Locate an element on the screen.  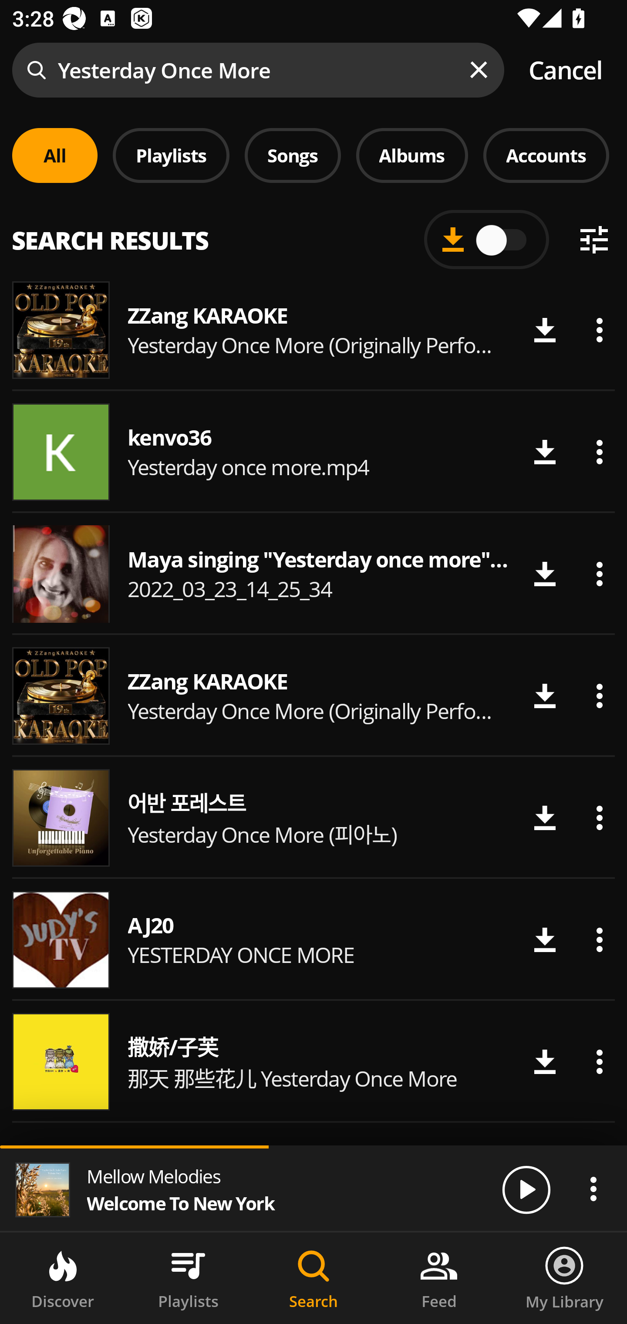
Yesterday Once More Cancel is located at coordinates (313, 70).